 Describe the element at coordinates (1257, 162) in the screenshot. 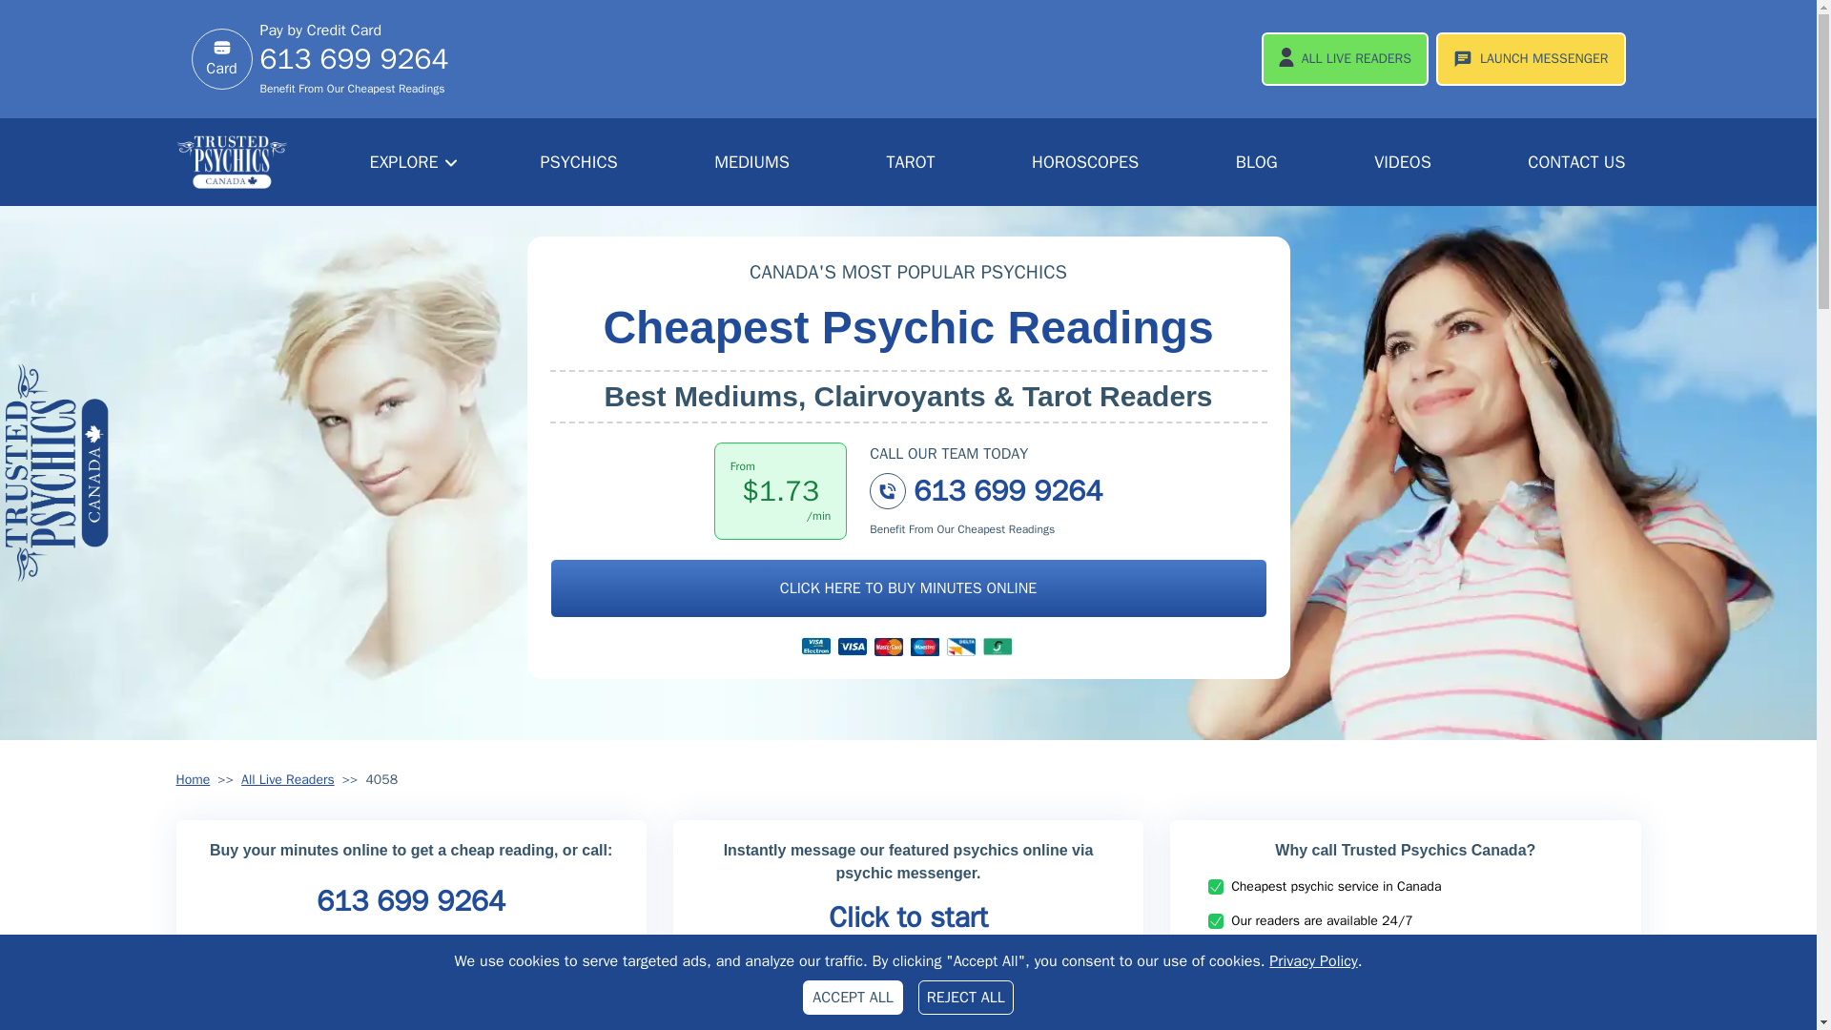

I see `BLOG` at that location.